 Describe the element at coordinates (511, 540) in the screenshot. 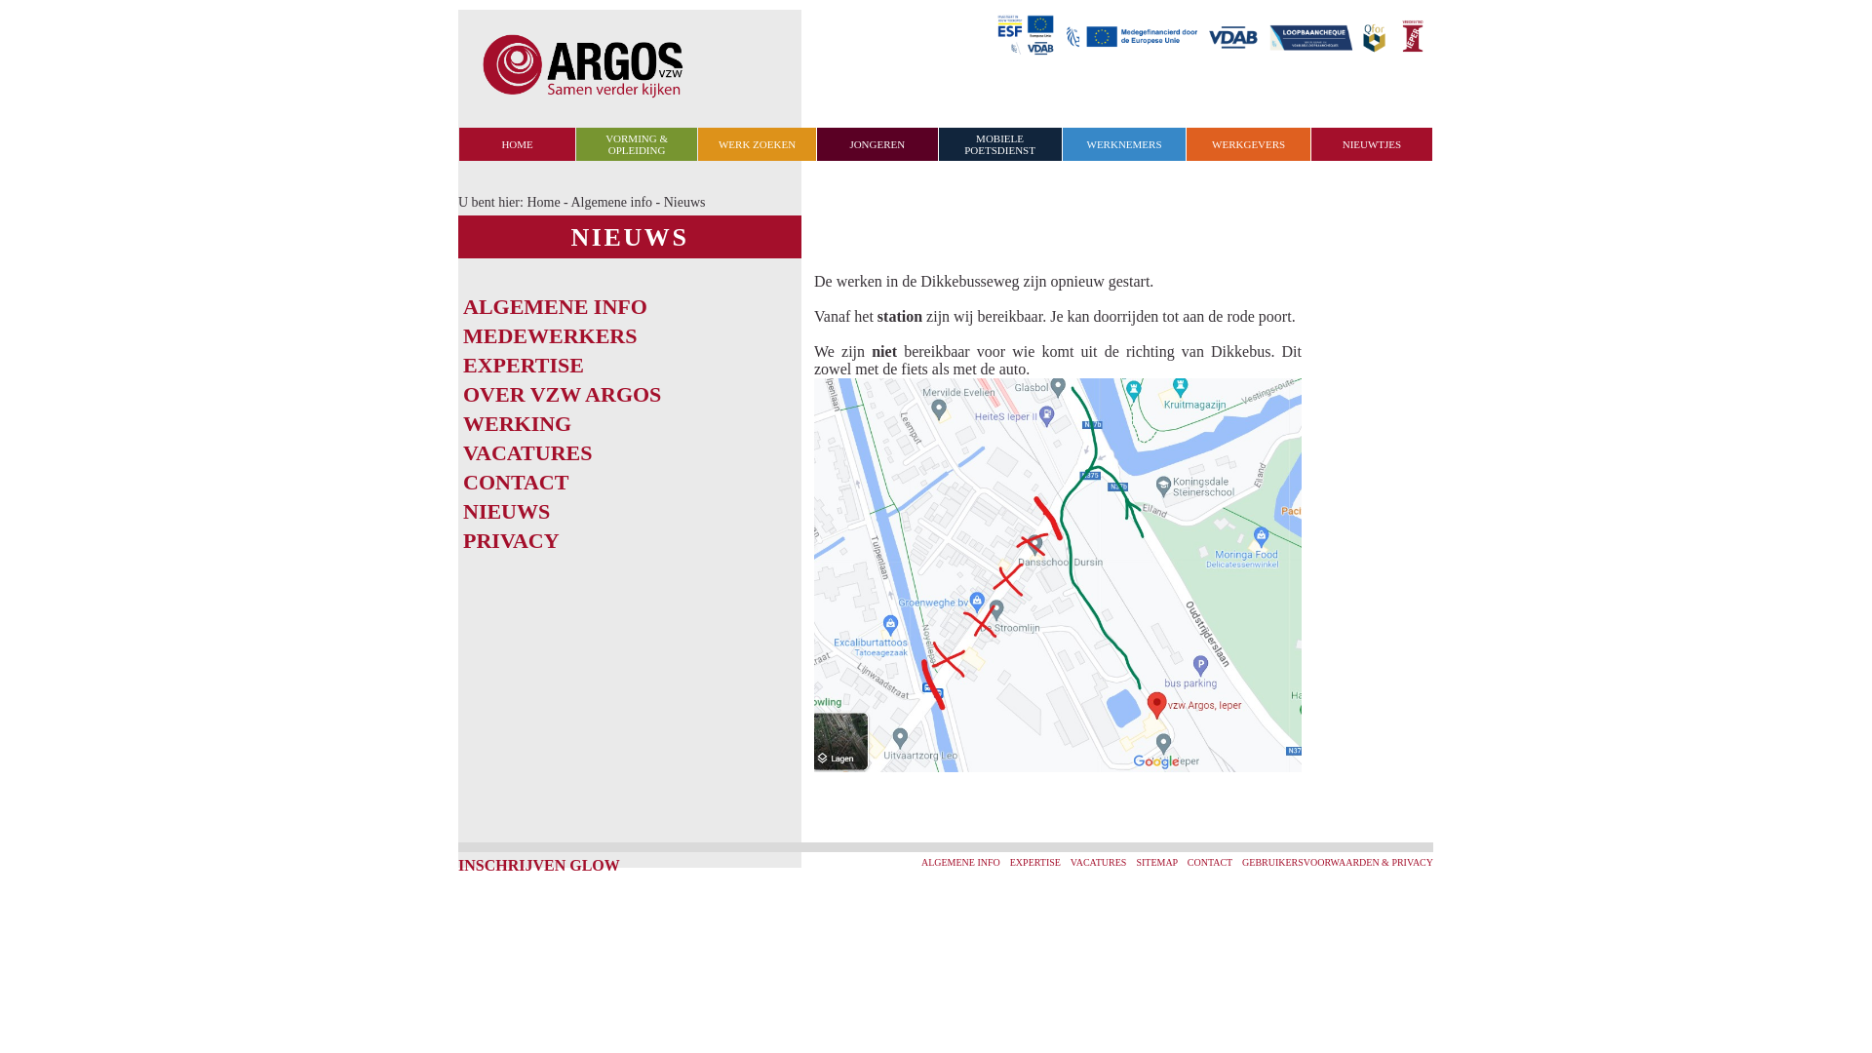

I see `PRIVACY` at that location.